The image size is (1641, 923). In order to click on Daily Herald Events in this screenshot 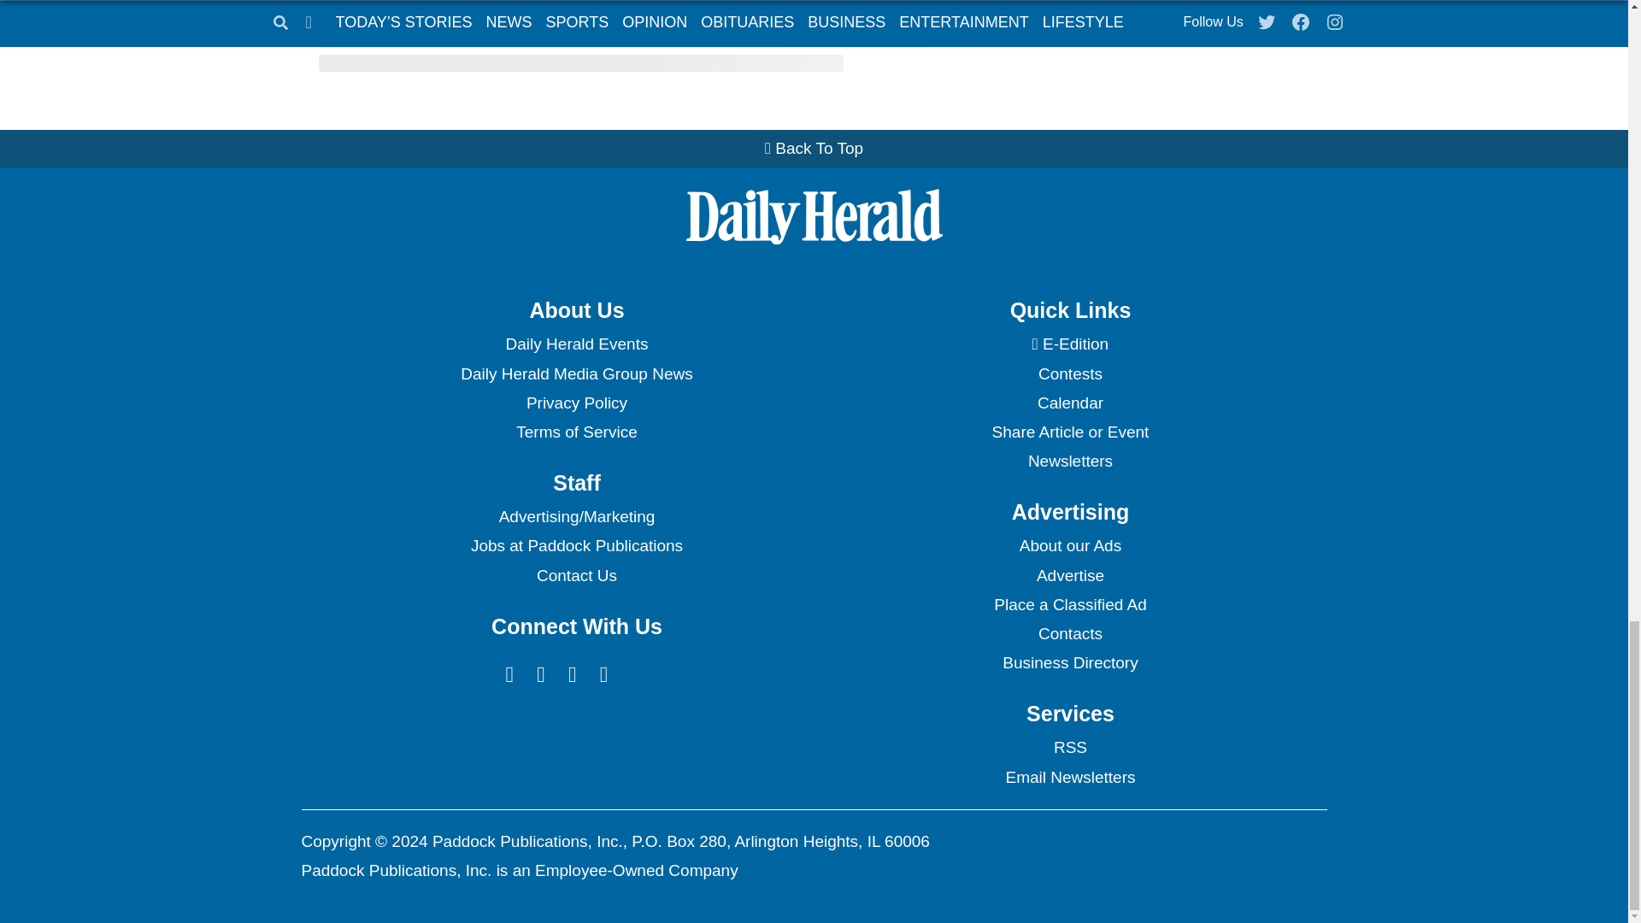, I will do `click(576, 344)`.